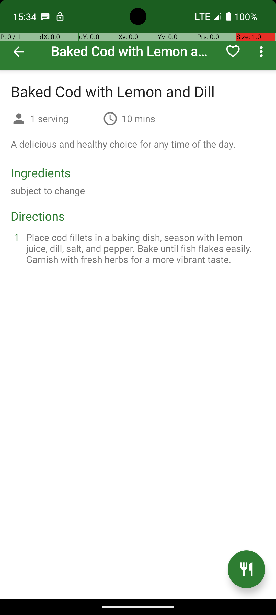 Image resolution: width=276 pixels, height=615 pixels. I want to click on Place cod fillets in a baking dish, season with lemon juice, dill, salt, and pepper. Bake until fish flakes easily. Garnish with fresh herbs for a more vibrant taste., so click(144, 248).